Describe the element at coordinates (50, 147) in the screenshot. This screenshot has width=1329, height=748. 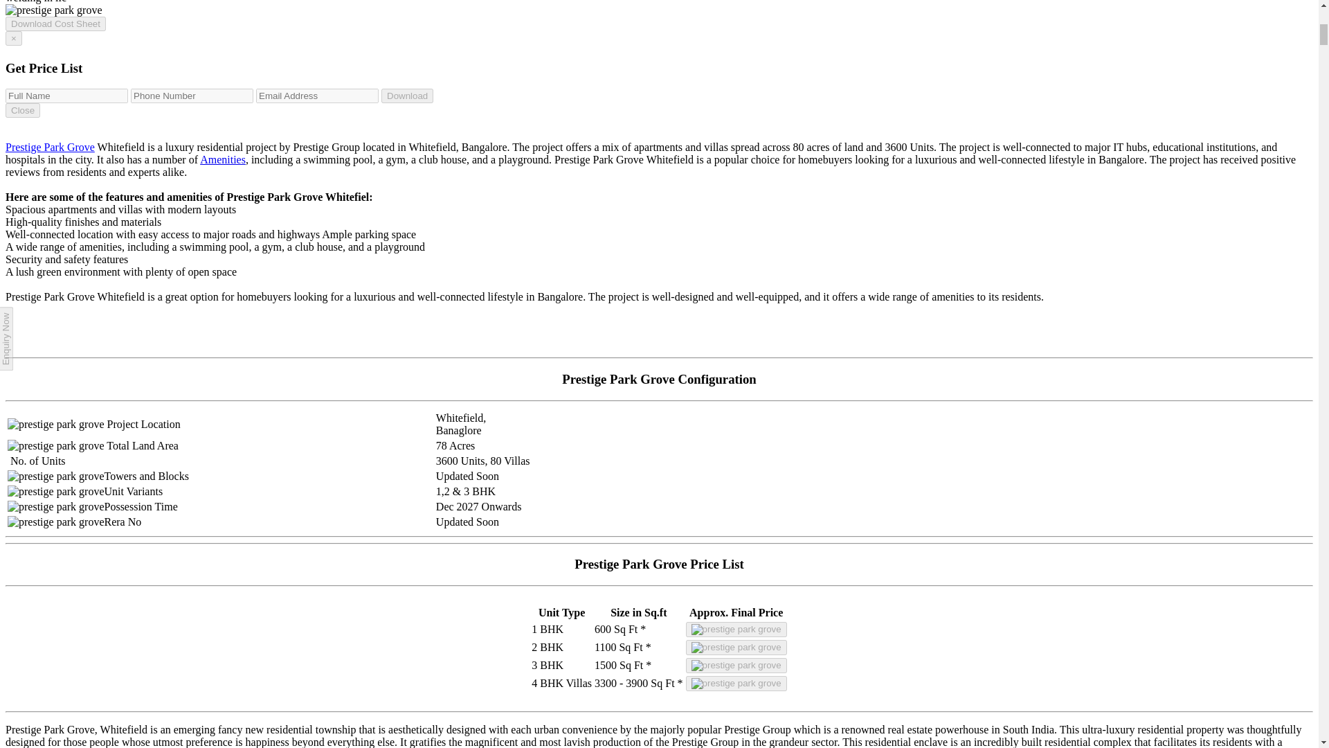
I see `Prestige Park Grove` at that location.